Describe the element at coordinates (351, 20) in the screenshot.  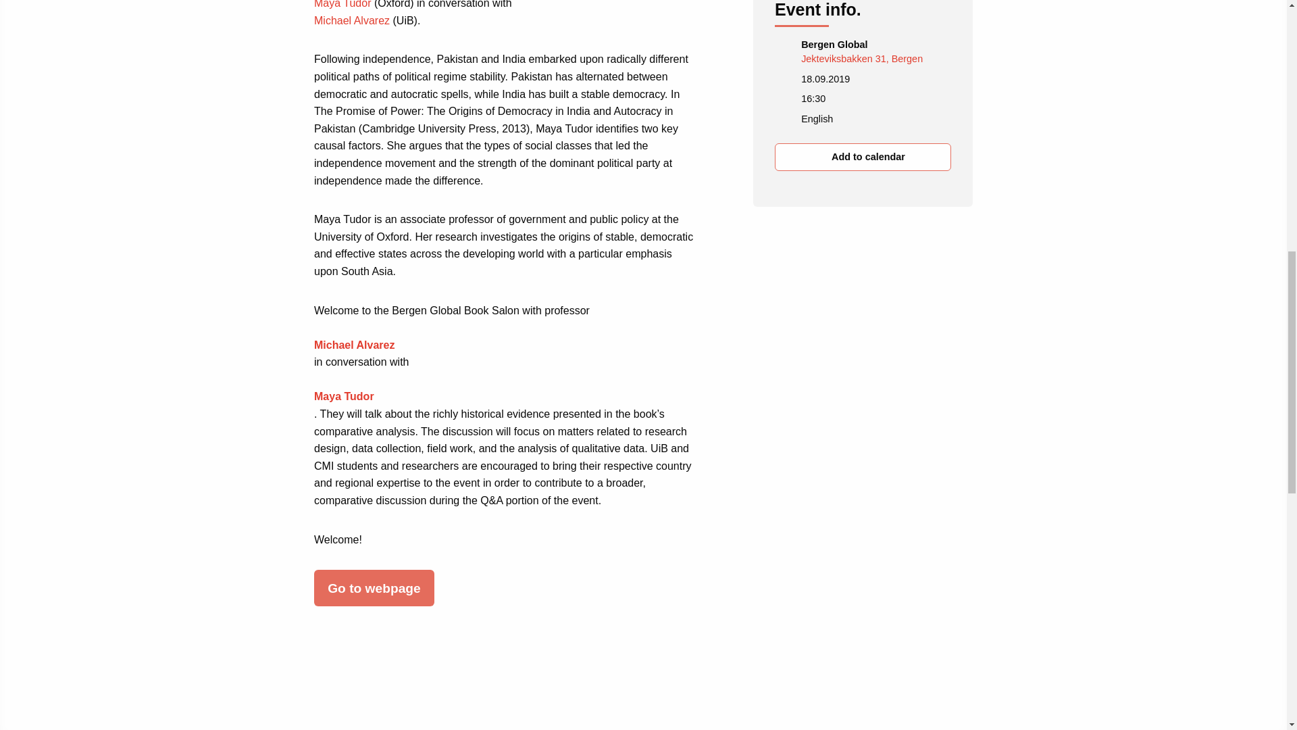
I see `Michael Alvarez` at that location.